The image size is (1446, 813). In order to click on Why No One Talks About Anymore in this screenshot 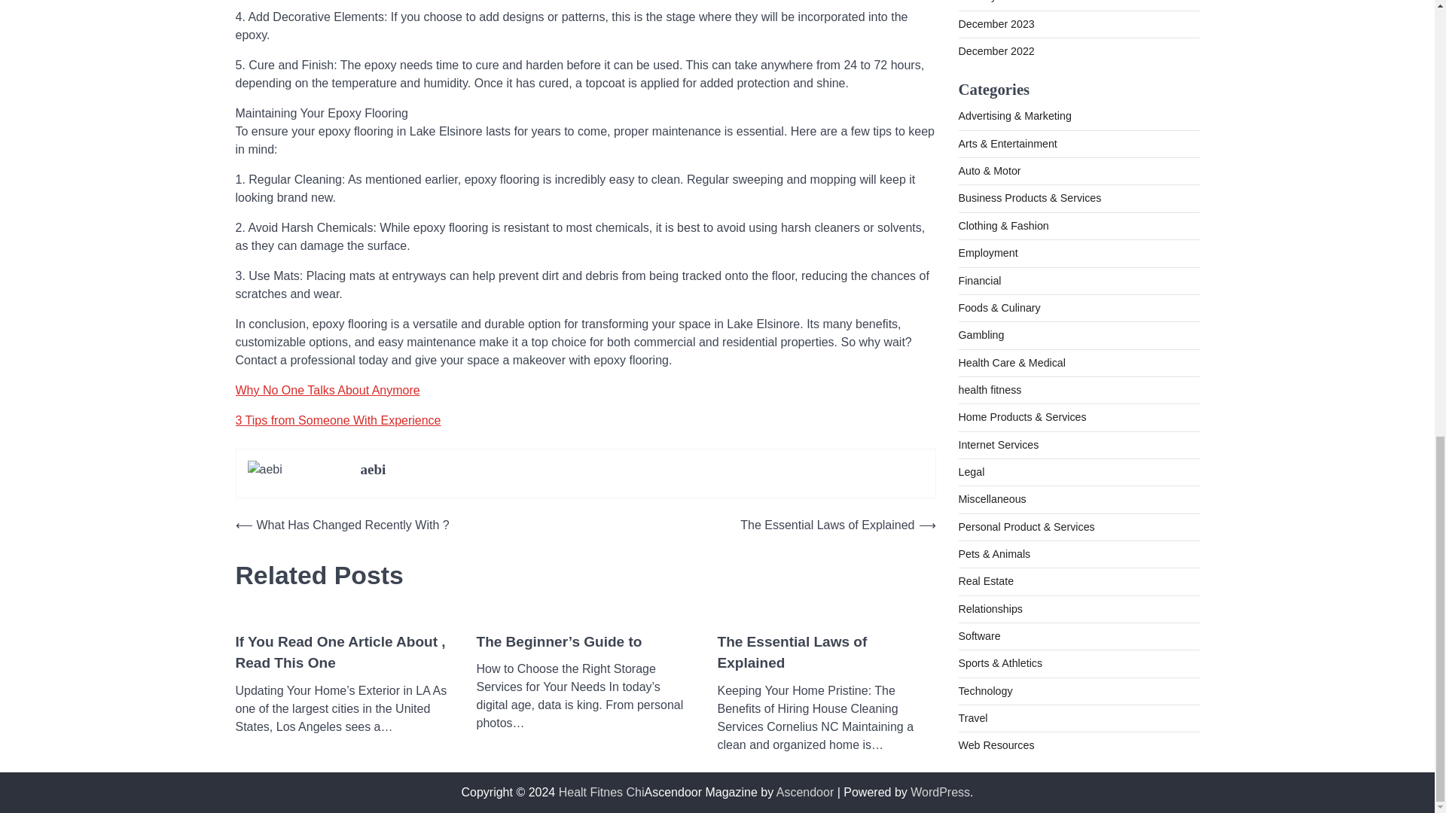, I will do `click(327, 390)`.